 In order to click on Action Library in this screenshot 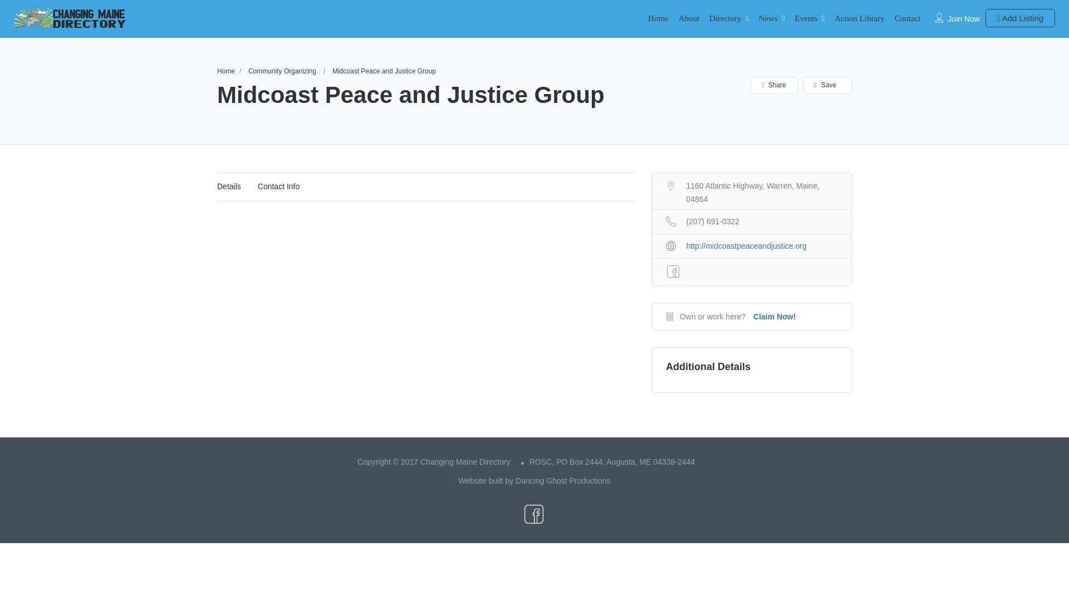, I will do `click(860, 18)`.